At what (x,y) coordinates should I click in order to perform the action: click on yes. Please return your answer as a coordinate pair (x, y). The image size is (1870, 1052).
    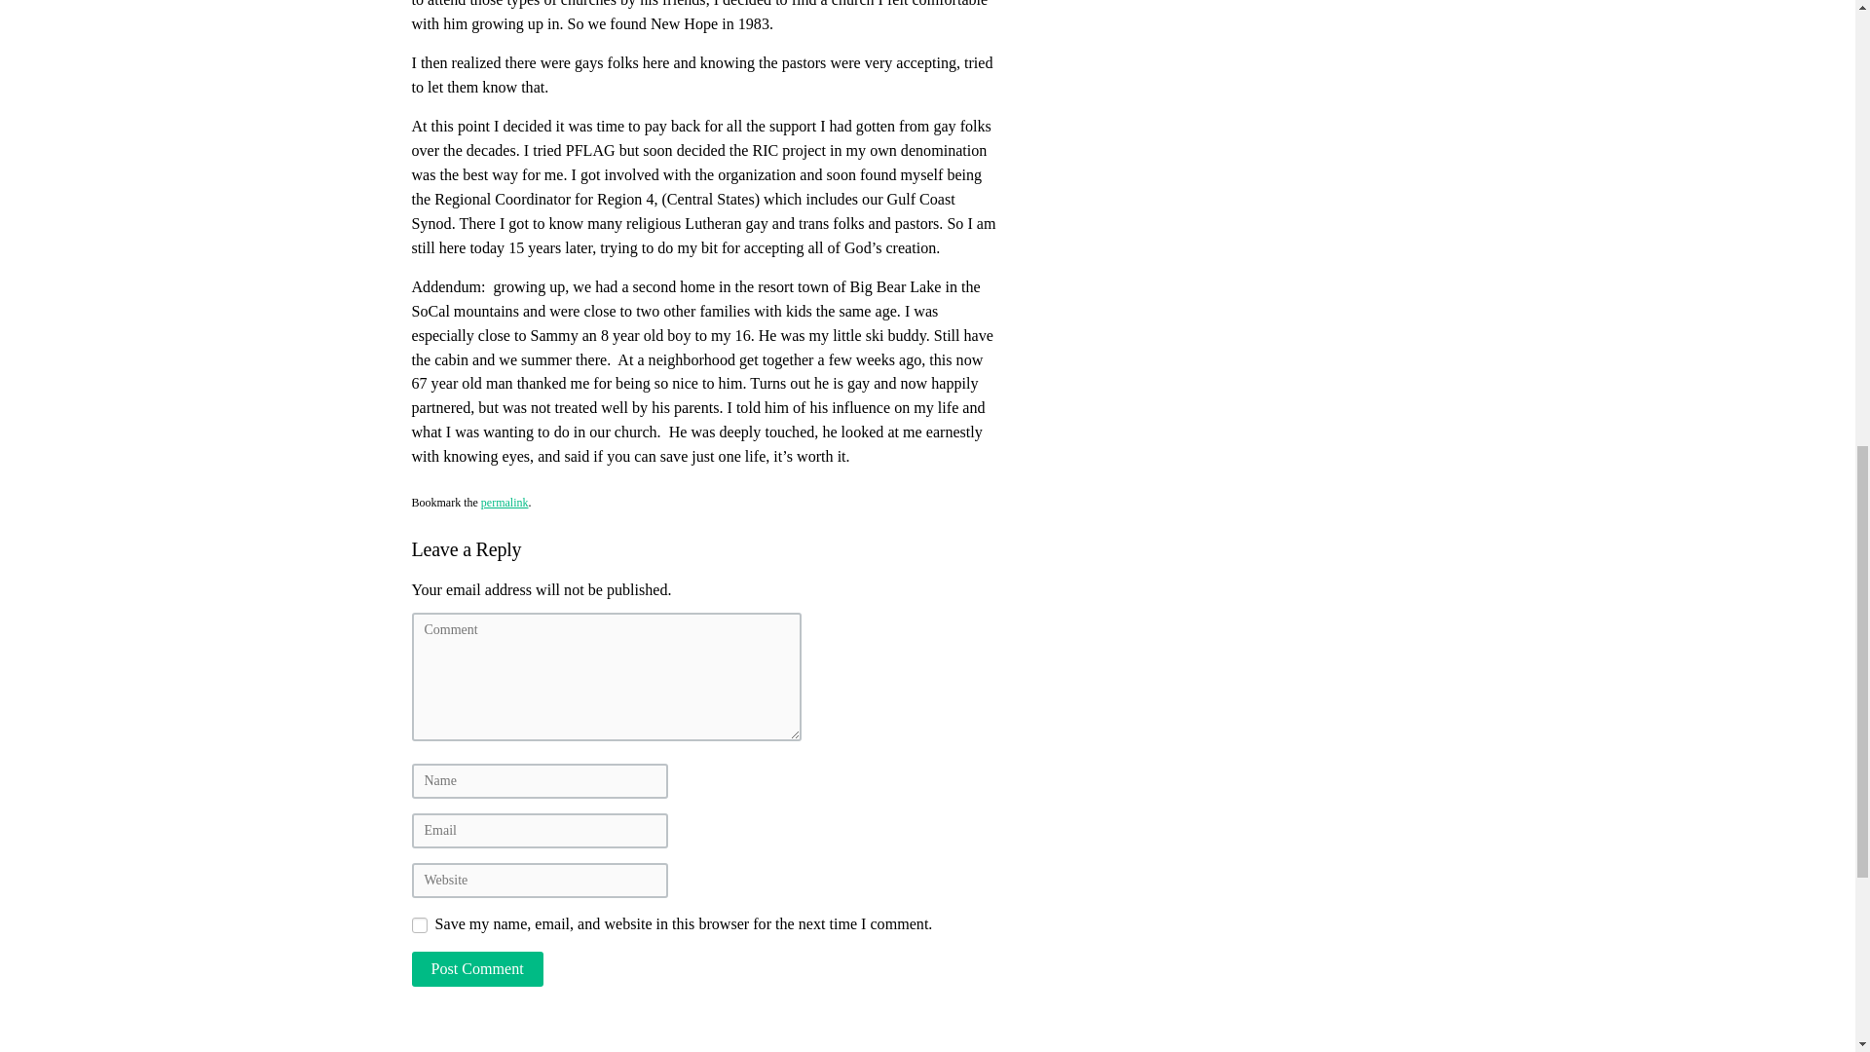
    Looking at the image, I should click on (419, 924).